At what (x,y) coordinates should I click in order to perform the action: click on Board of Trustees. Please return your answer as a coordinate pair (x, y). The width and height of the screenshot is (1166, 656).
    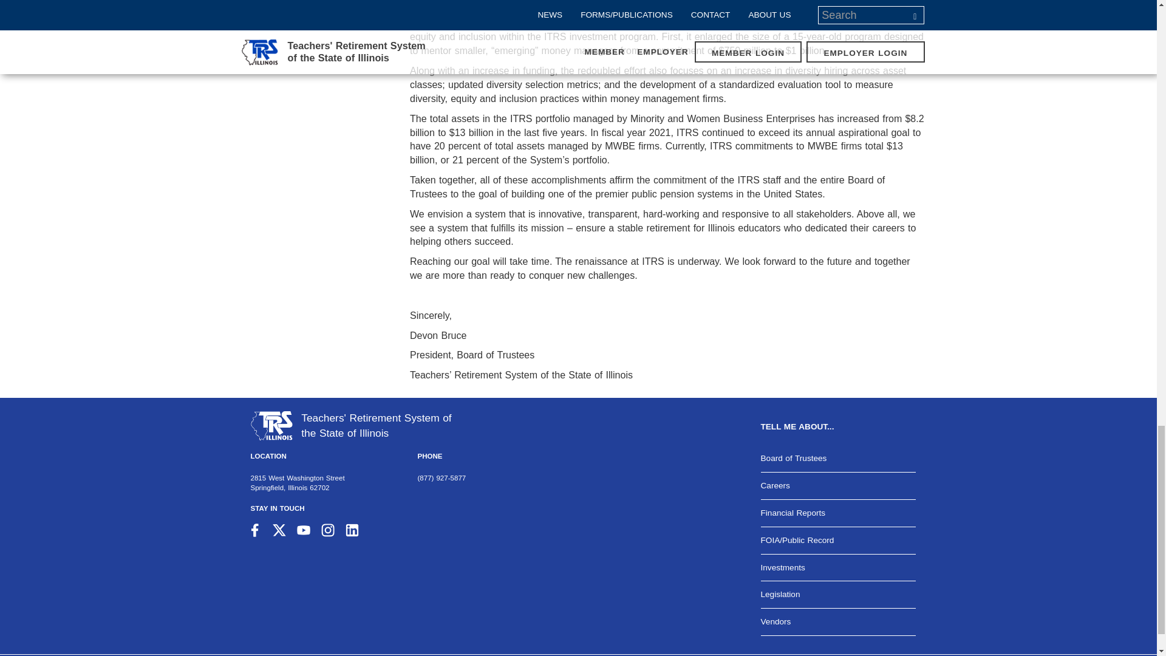
    Looking at the image, I should click on (837, 458).